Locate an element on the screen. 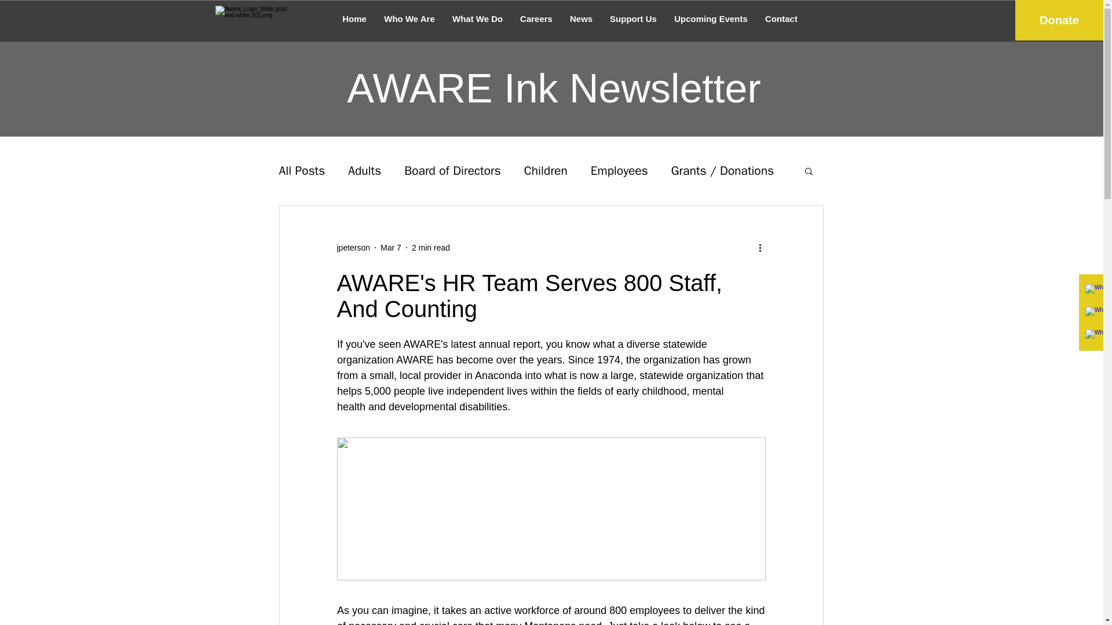 Image resolution: width=1112 pixels, height=625 pixels. 2 min read is located at coordinates (431, 248).